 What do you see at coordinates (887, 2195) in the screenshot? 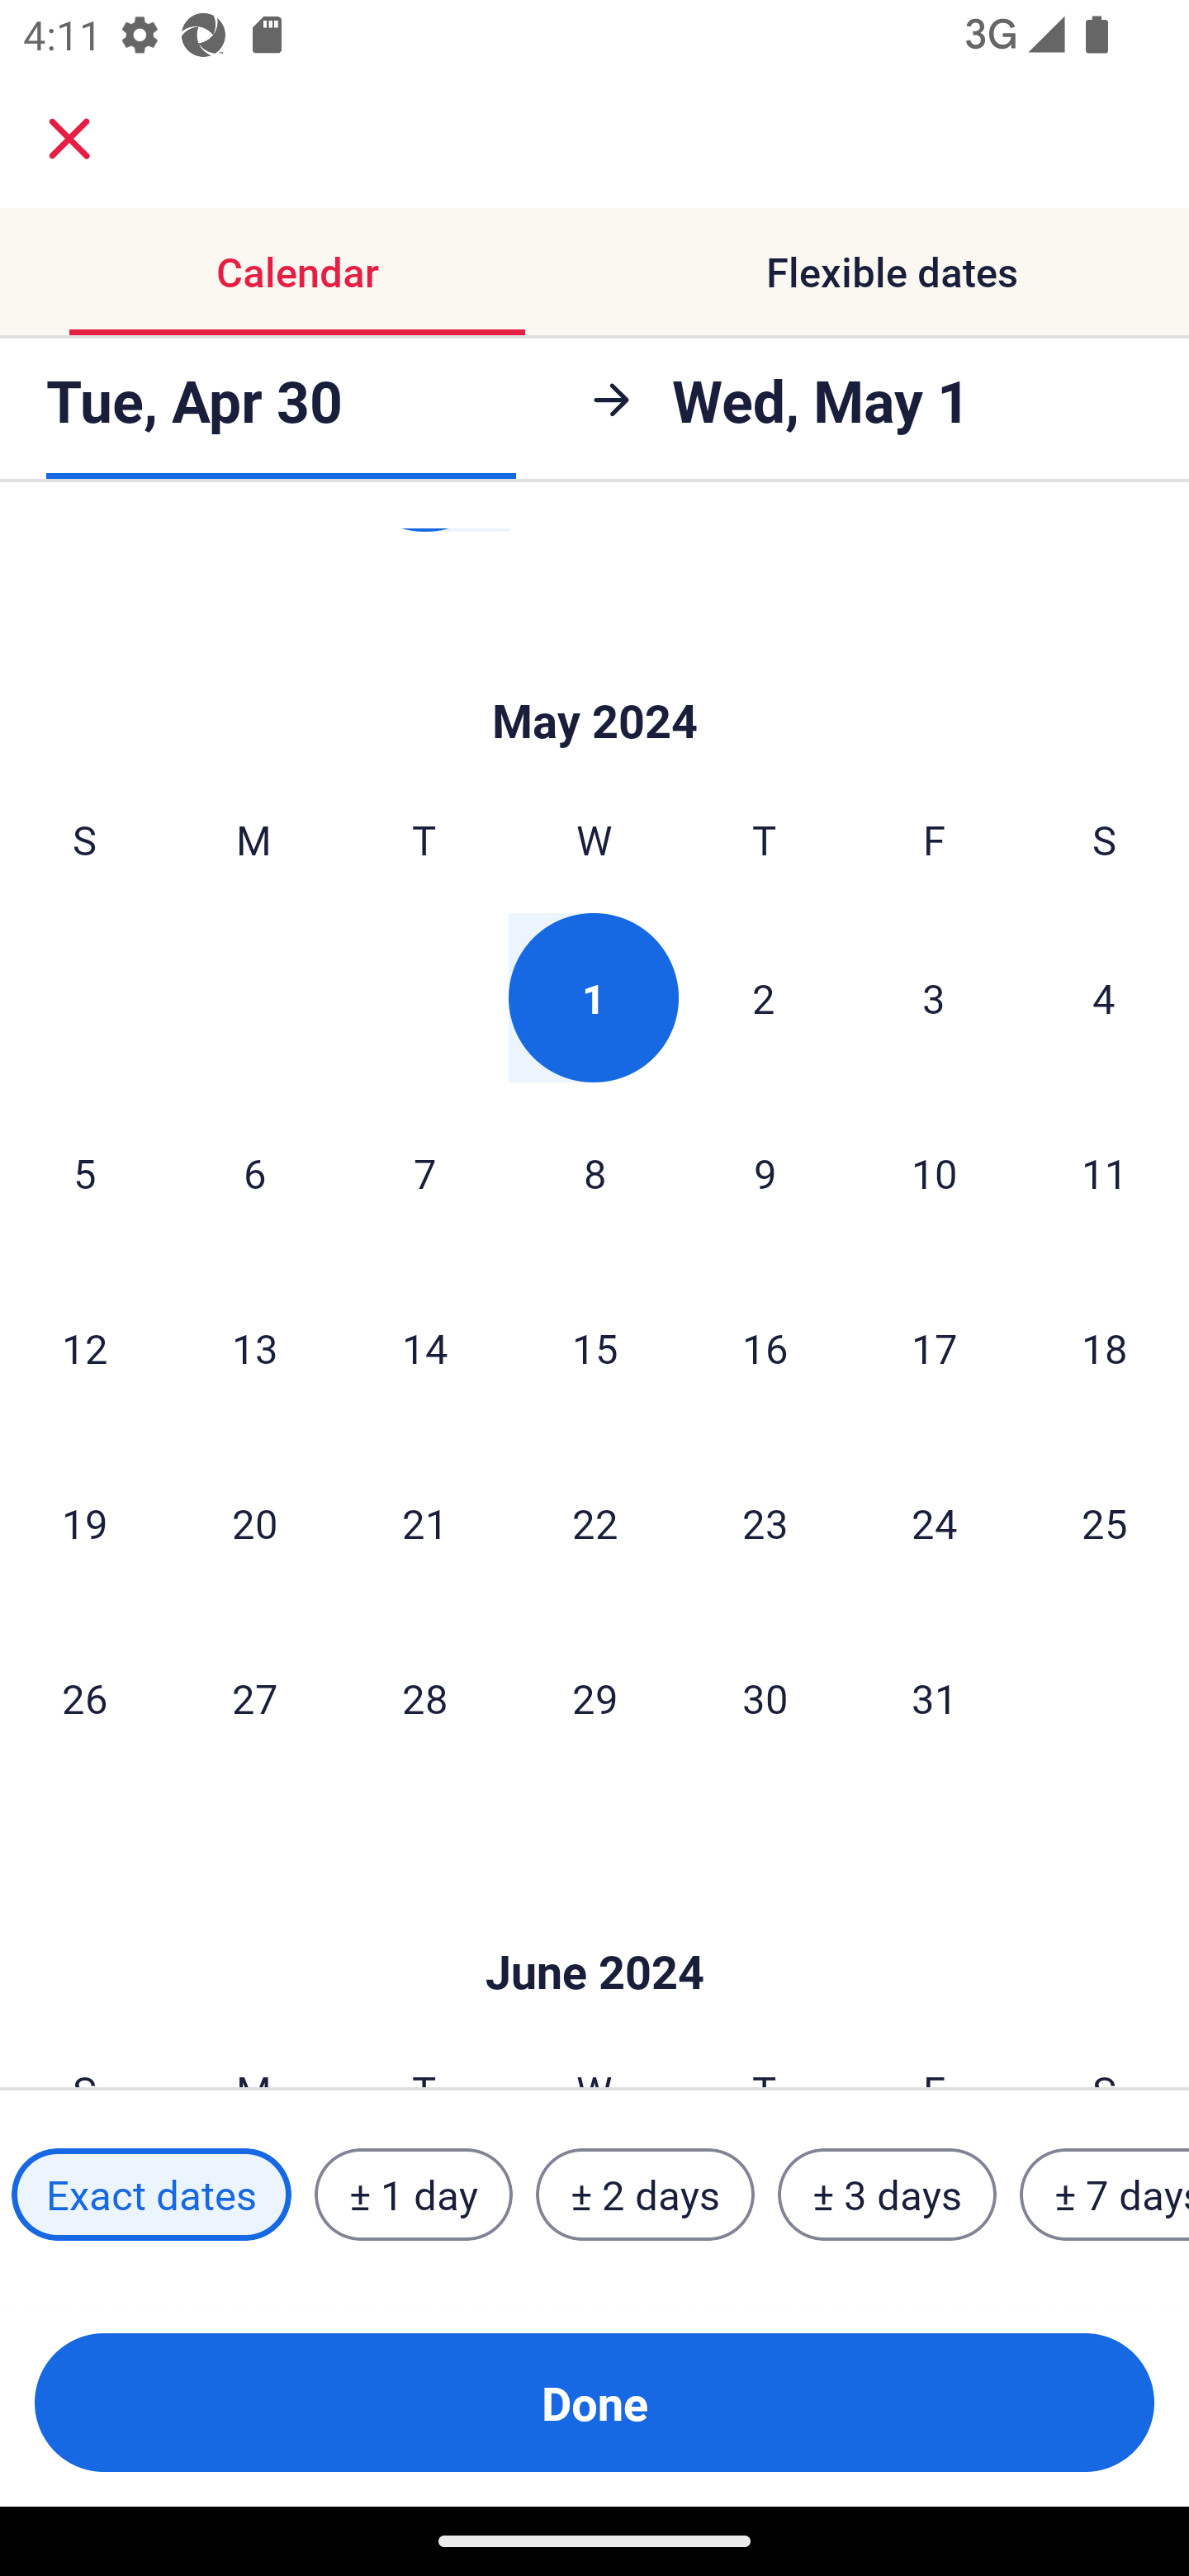
I see `± 3 days` at bounding box center [887, 2195].